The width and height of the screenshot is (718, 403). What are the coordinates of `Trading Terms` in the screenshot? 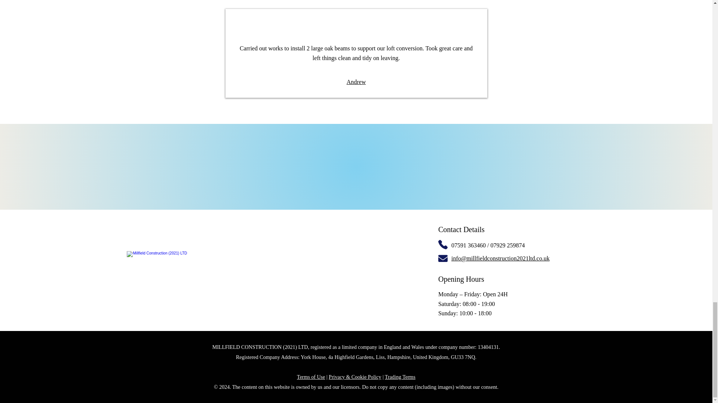 It's located at (400, 377).